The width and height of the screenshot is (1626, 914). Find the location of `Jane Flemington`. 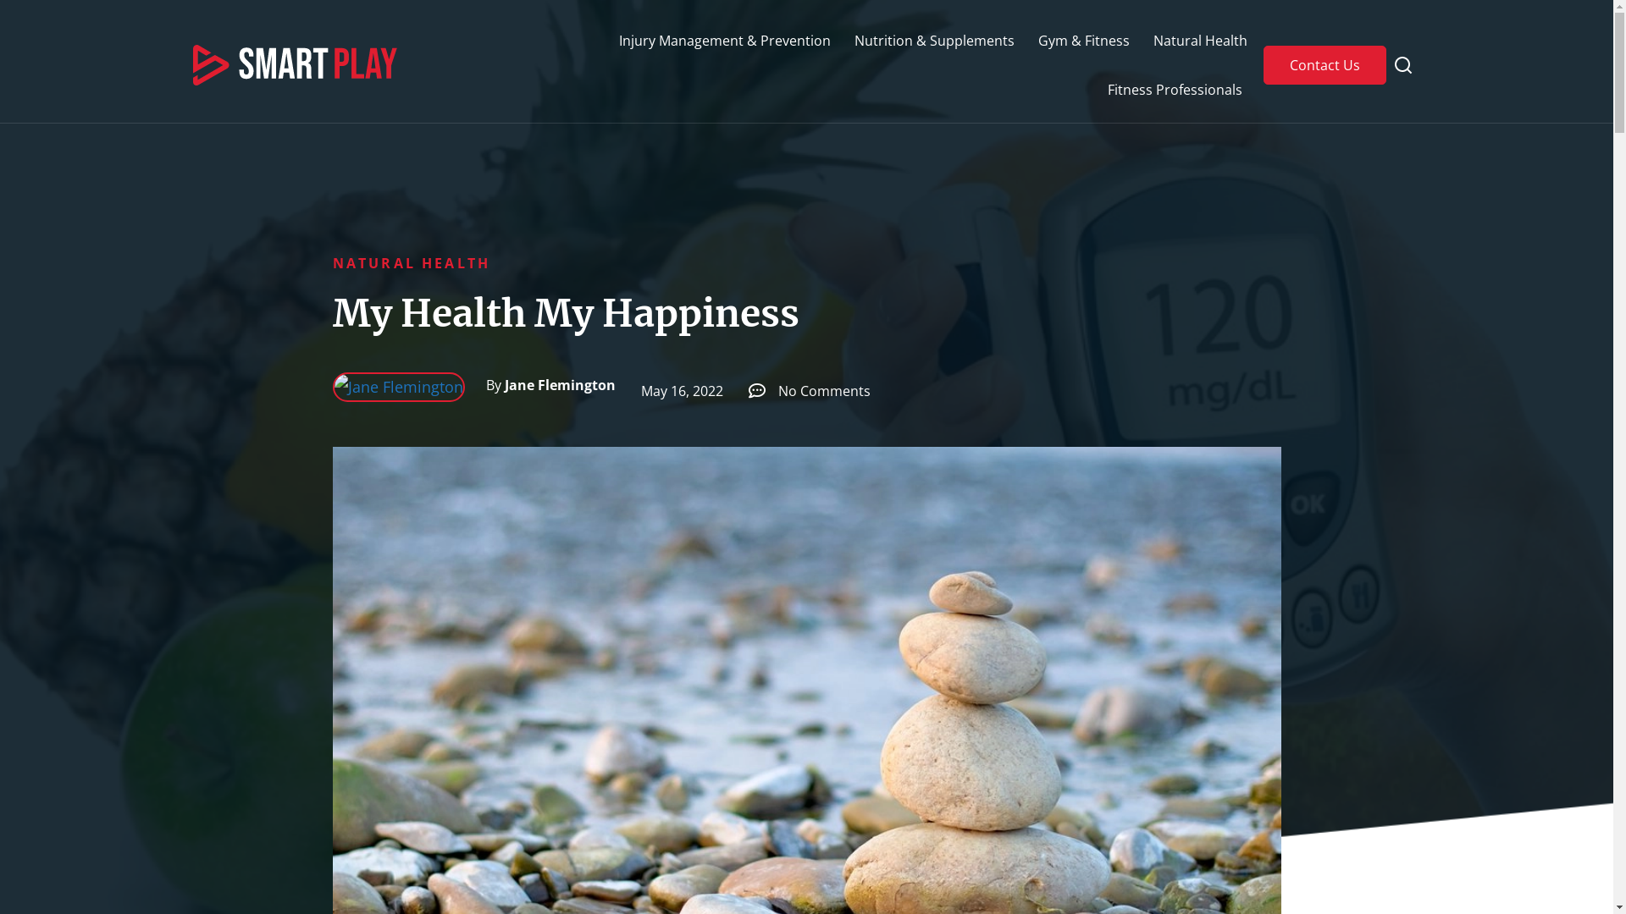

Jane Flemington is located at coordinates (550, 385).